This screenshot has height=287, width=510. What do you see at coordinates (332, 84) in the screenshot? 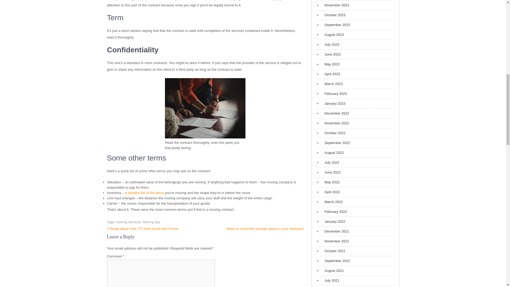
I see `March 2023` at bounding box center [332, 84].